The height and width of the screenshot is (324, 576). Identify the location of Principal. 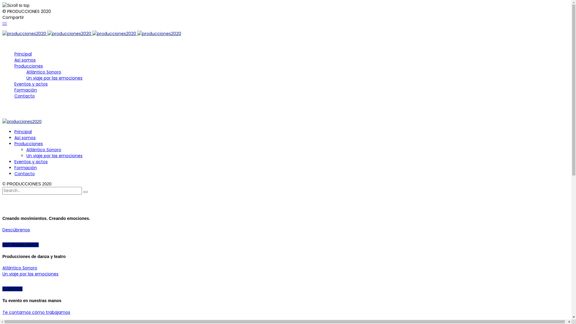
(23, 132).